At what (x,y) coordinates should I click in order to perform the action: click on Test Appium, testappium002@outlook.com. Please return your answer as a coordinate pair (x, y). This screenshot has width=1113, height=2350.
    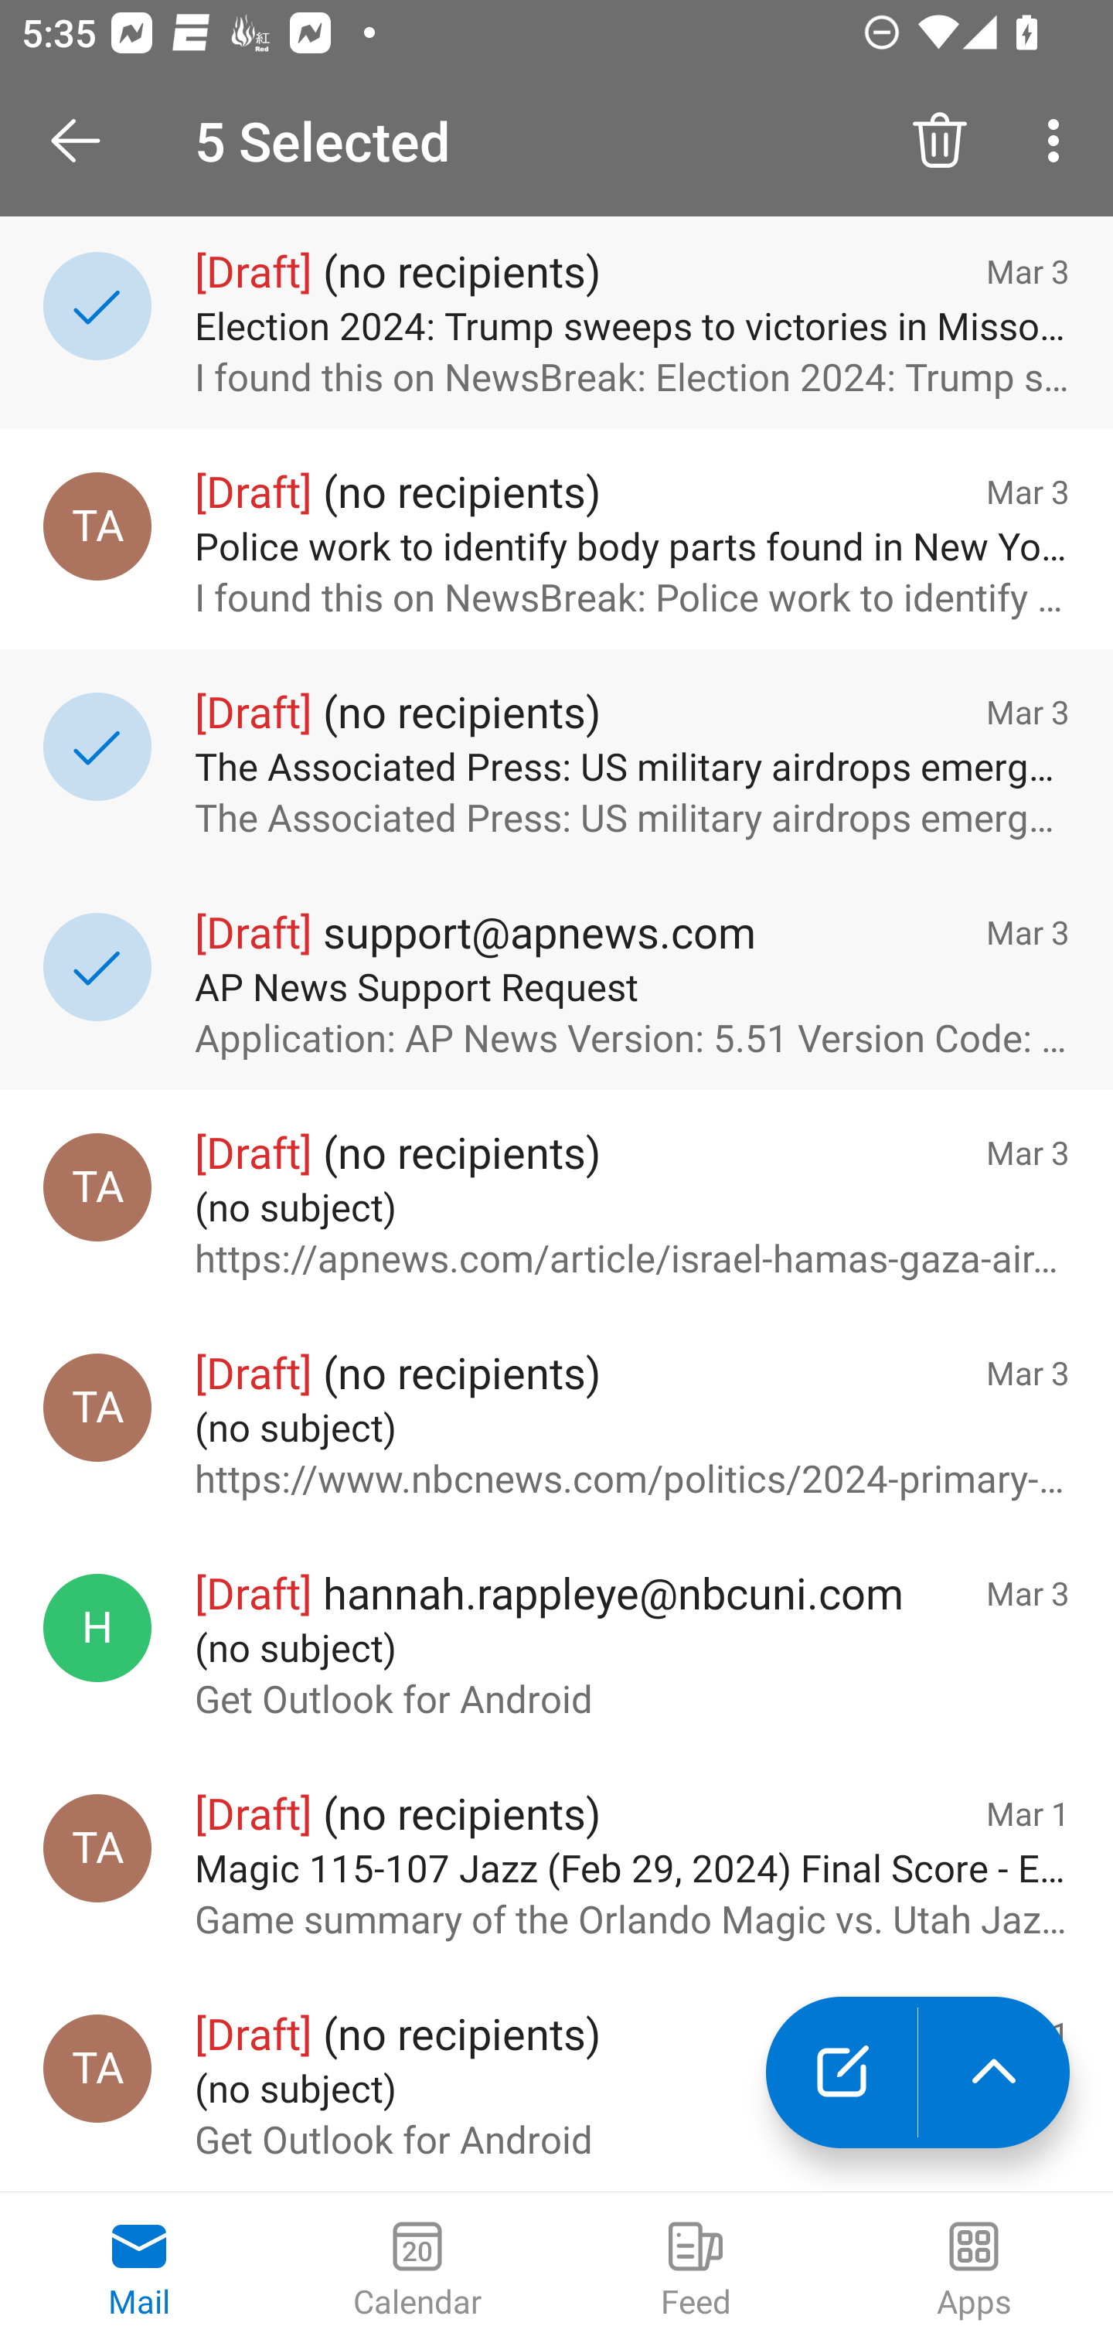
    Looking at the image, I should click on (97, 526).